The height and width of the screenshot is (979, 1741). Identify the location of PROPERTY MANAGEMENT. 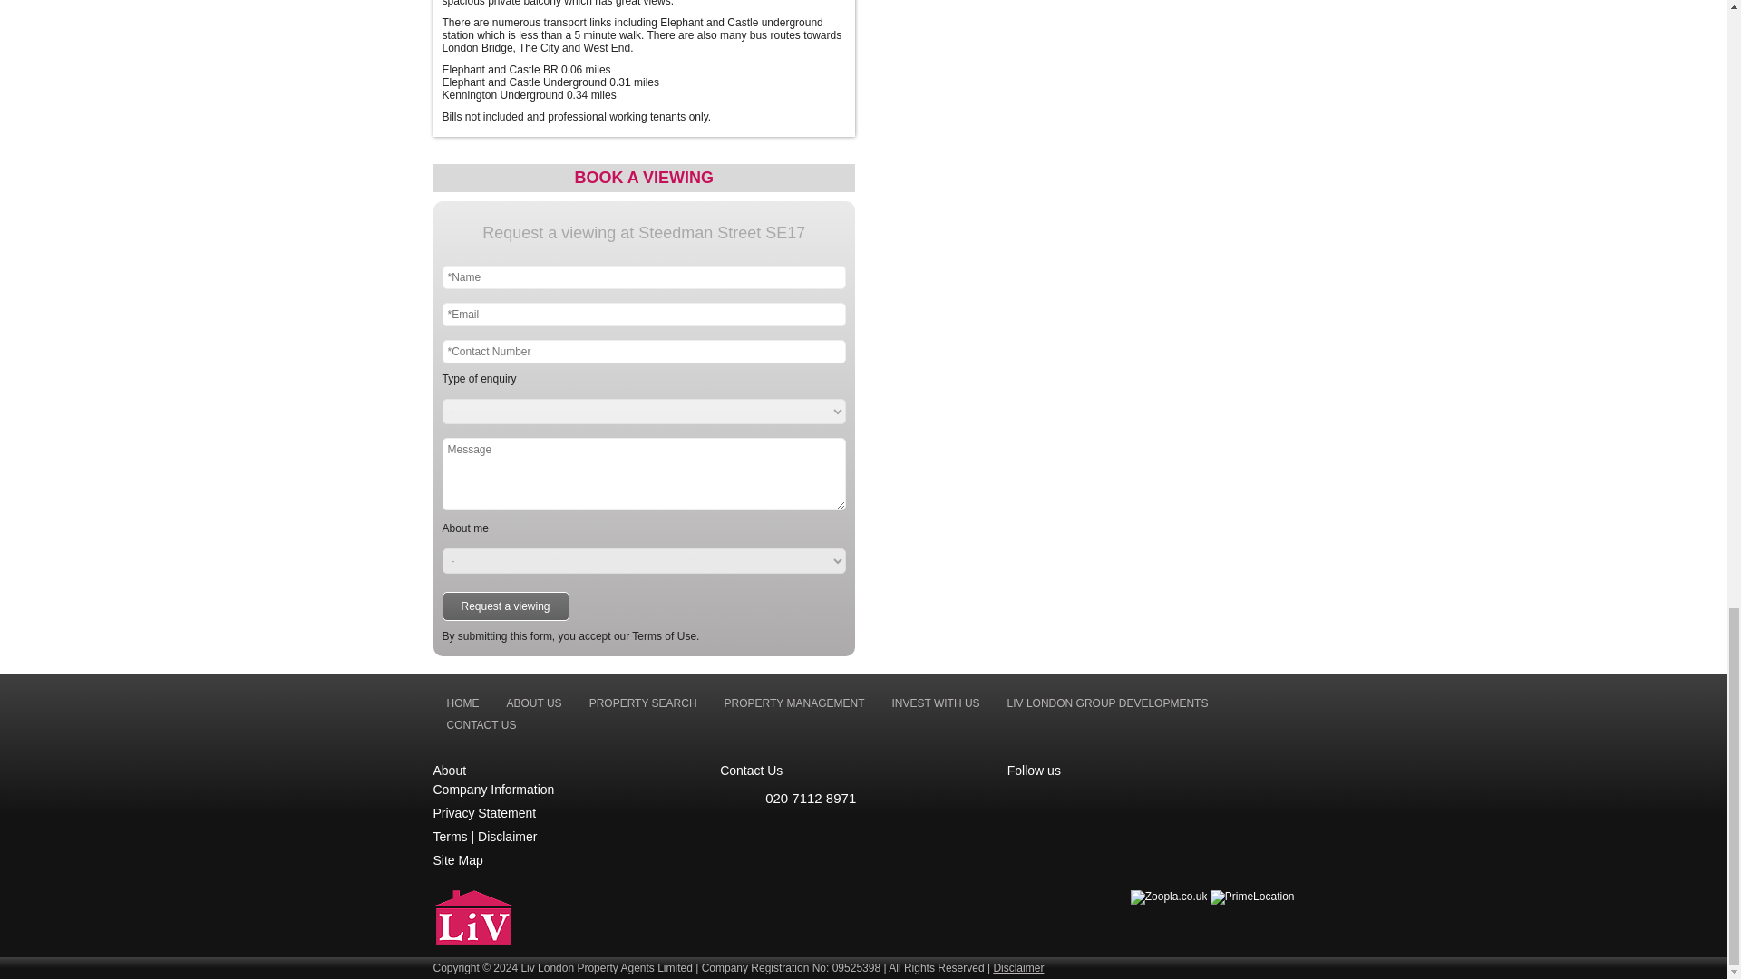
(794, 703).